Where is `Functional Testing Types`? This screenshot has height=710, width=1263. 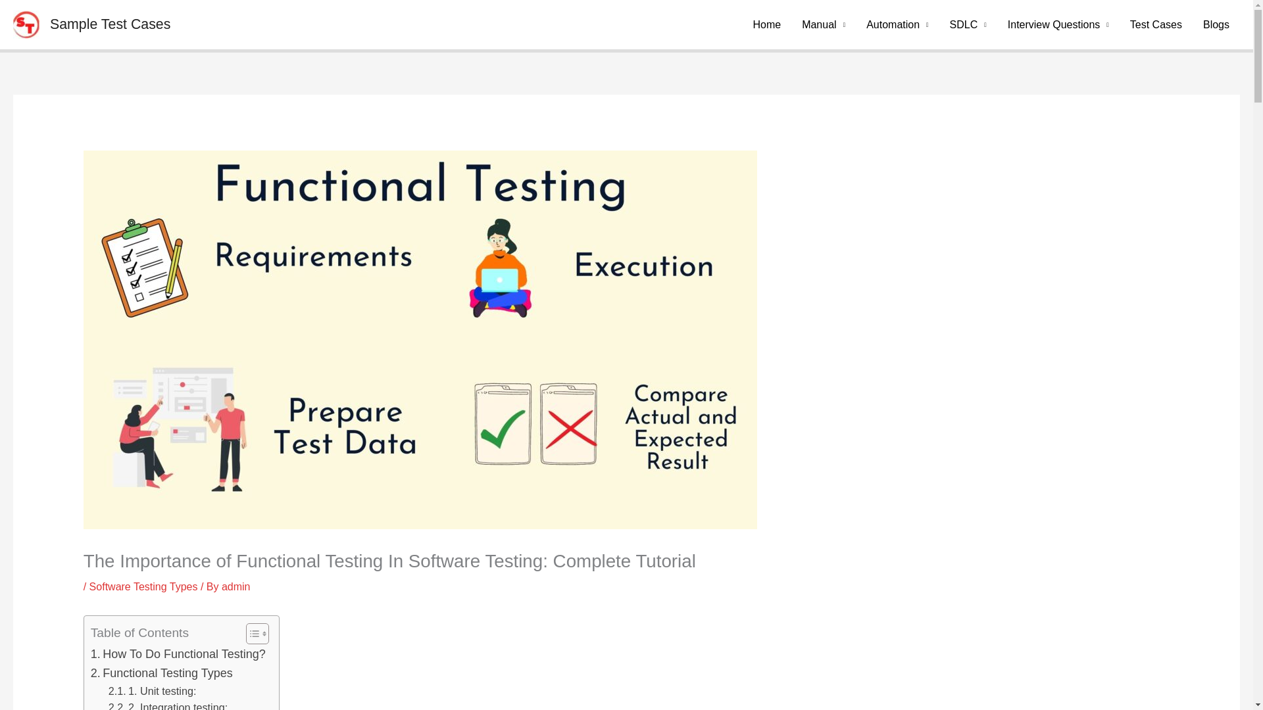 Functional Testing Types is located at coordinates (162, 673).